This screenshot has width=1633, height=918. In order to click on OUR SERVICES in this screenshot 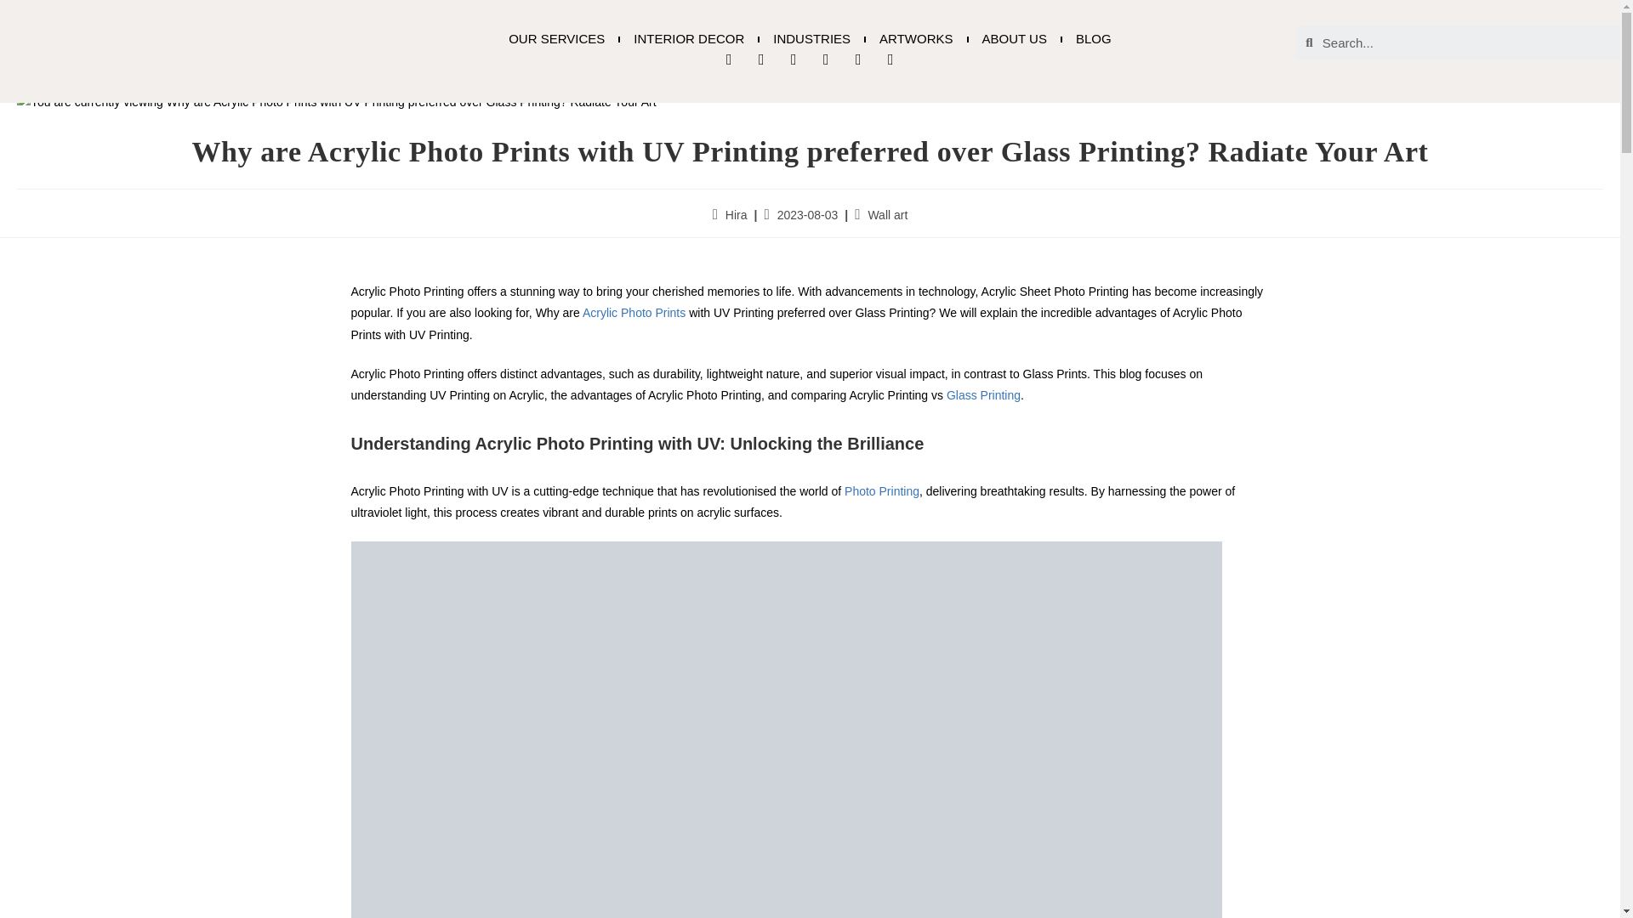, I will do `click(556, 39)`.